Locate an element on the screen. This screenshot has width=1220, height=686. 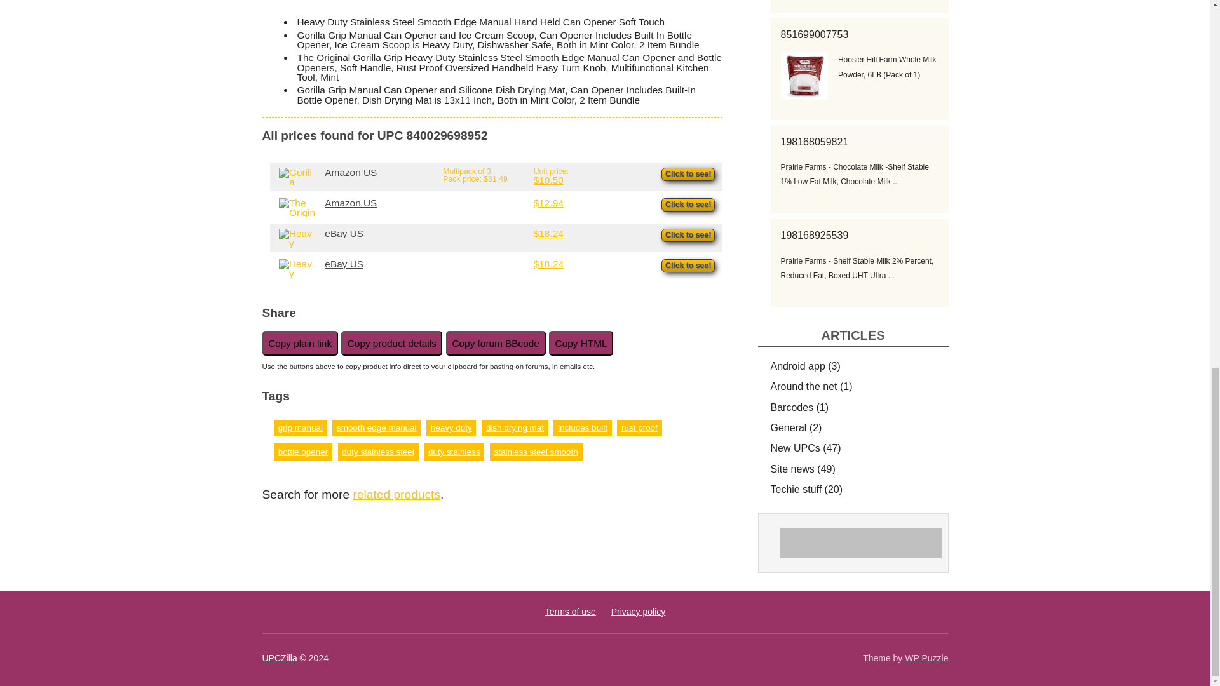
duty stainless steel is located at coordinates (377, 452).